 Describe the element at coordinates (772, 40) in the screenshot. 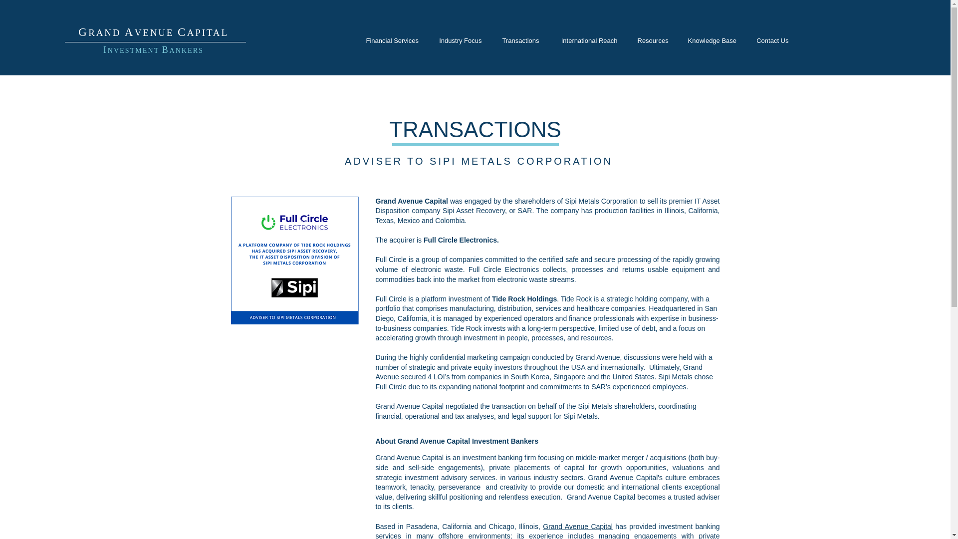

I see `Contact Us` at that location.